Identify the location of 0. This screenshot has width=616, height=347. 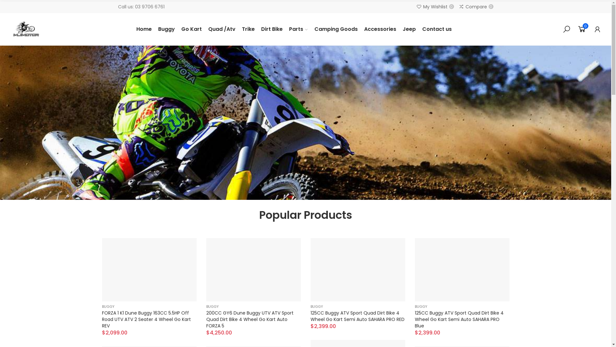
(582, 29).